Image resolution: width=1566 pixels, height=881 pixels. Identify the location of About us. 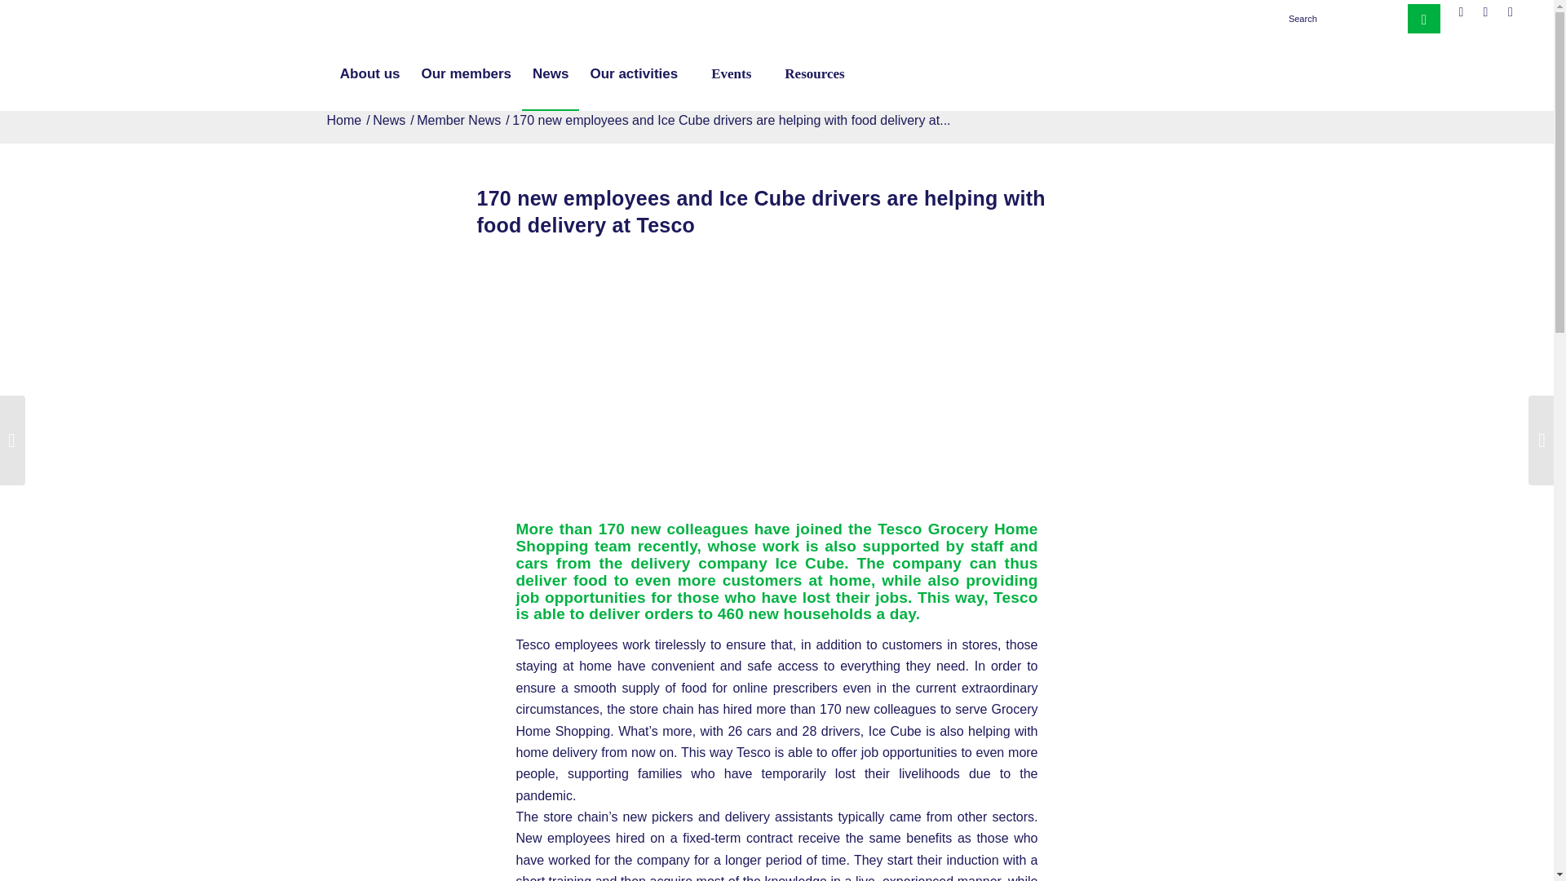
(369, 74).